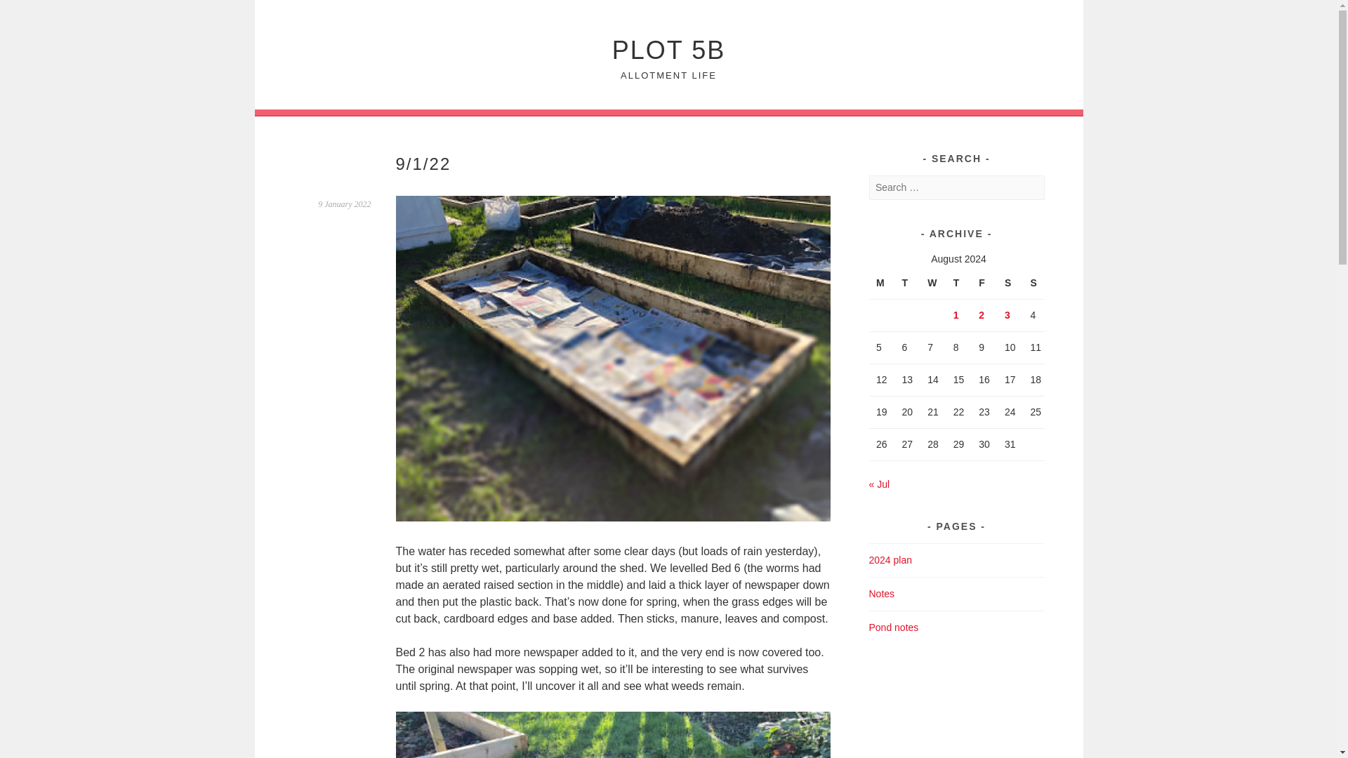  What do you see at coordinates (882, 594) in the screenshot?
I see `Notes` at bounding box center [882, 594].